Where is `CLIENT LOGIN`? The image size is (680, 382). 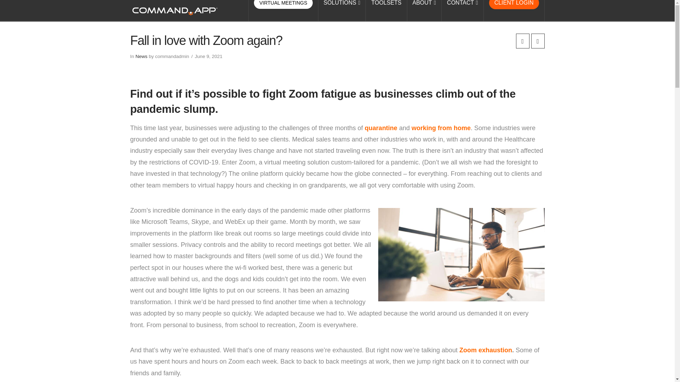 CLIENT LOGIN is located at coordinates (514, 11).